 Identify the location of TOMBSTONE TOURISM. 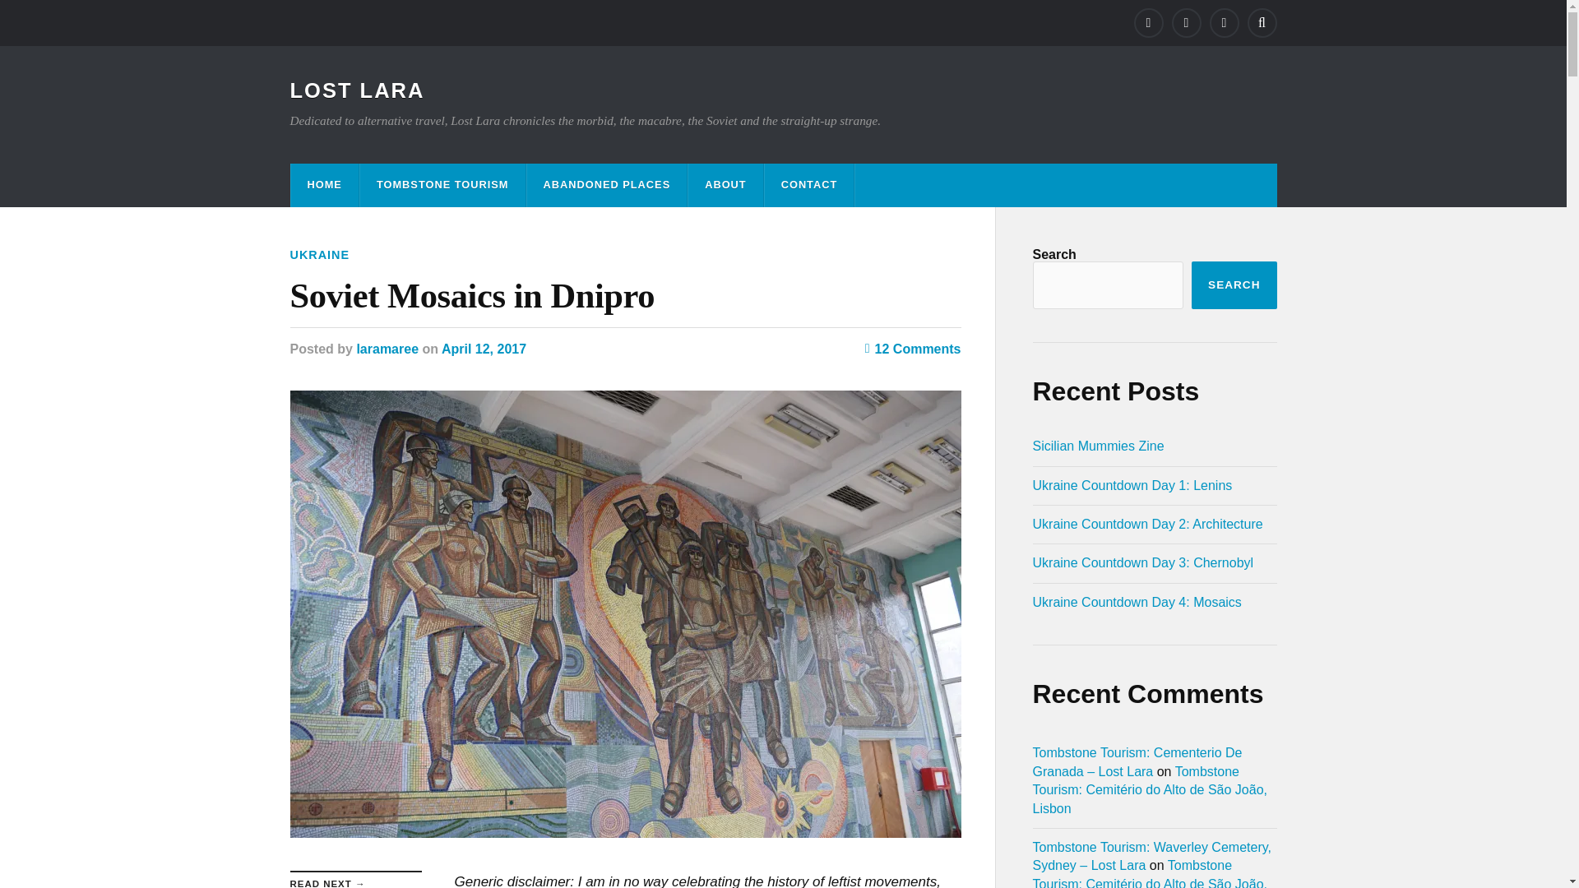
(442, 184).